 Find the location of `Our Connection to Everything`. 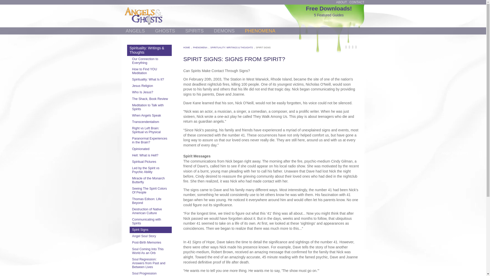

Our Connection to Everything is located at coordinates (224, 31).